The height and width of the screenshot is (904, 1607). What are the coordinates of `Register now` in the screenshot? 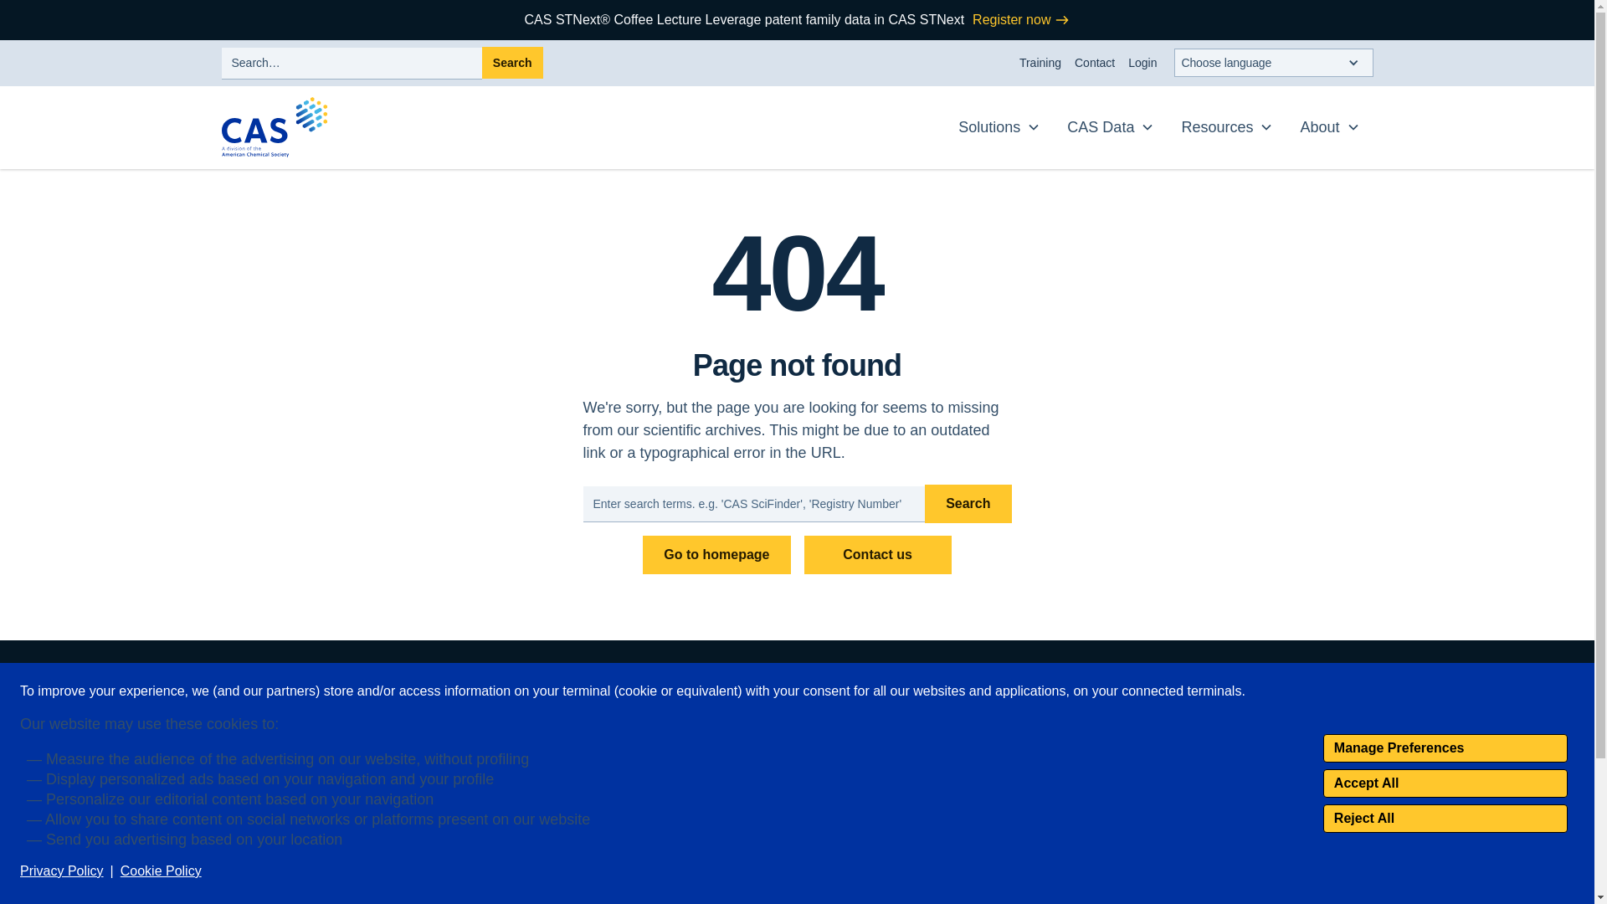 It's located at (1021, 19).